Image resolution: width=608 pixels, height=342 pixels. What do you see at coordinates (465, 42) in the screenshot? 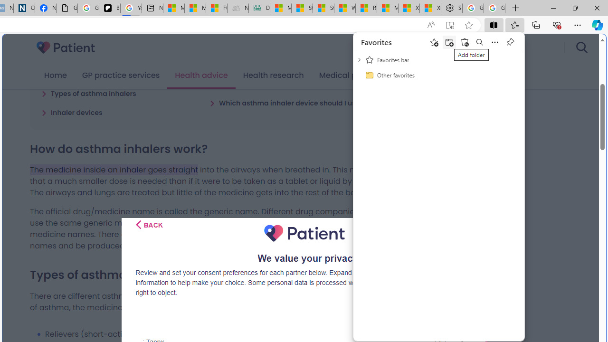
I see `Restore deleted favorites` at bounding box center [465, 42].